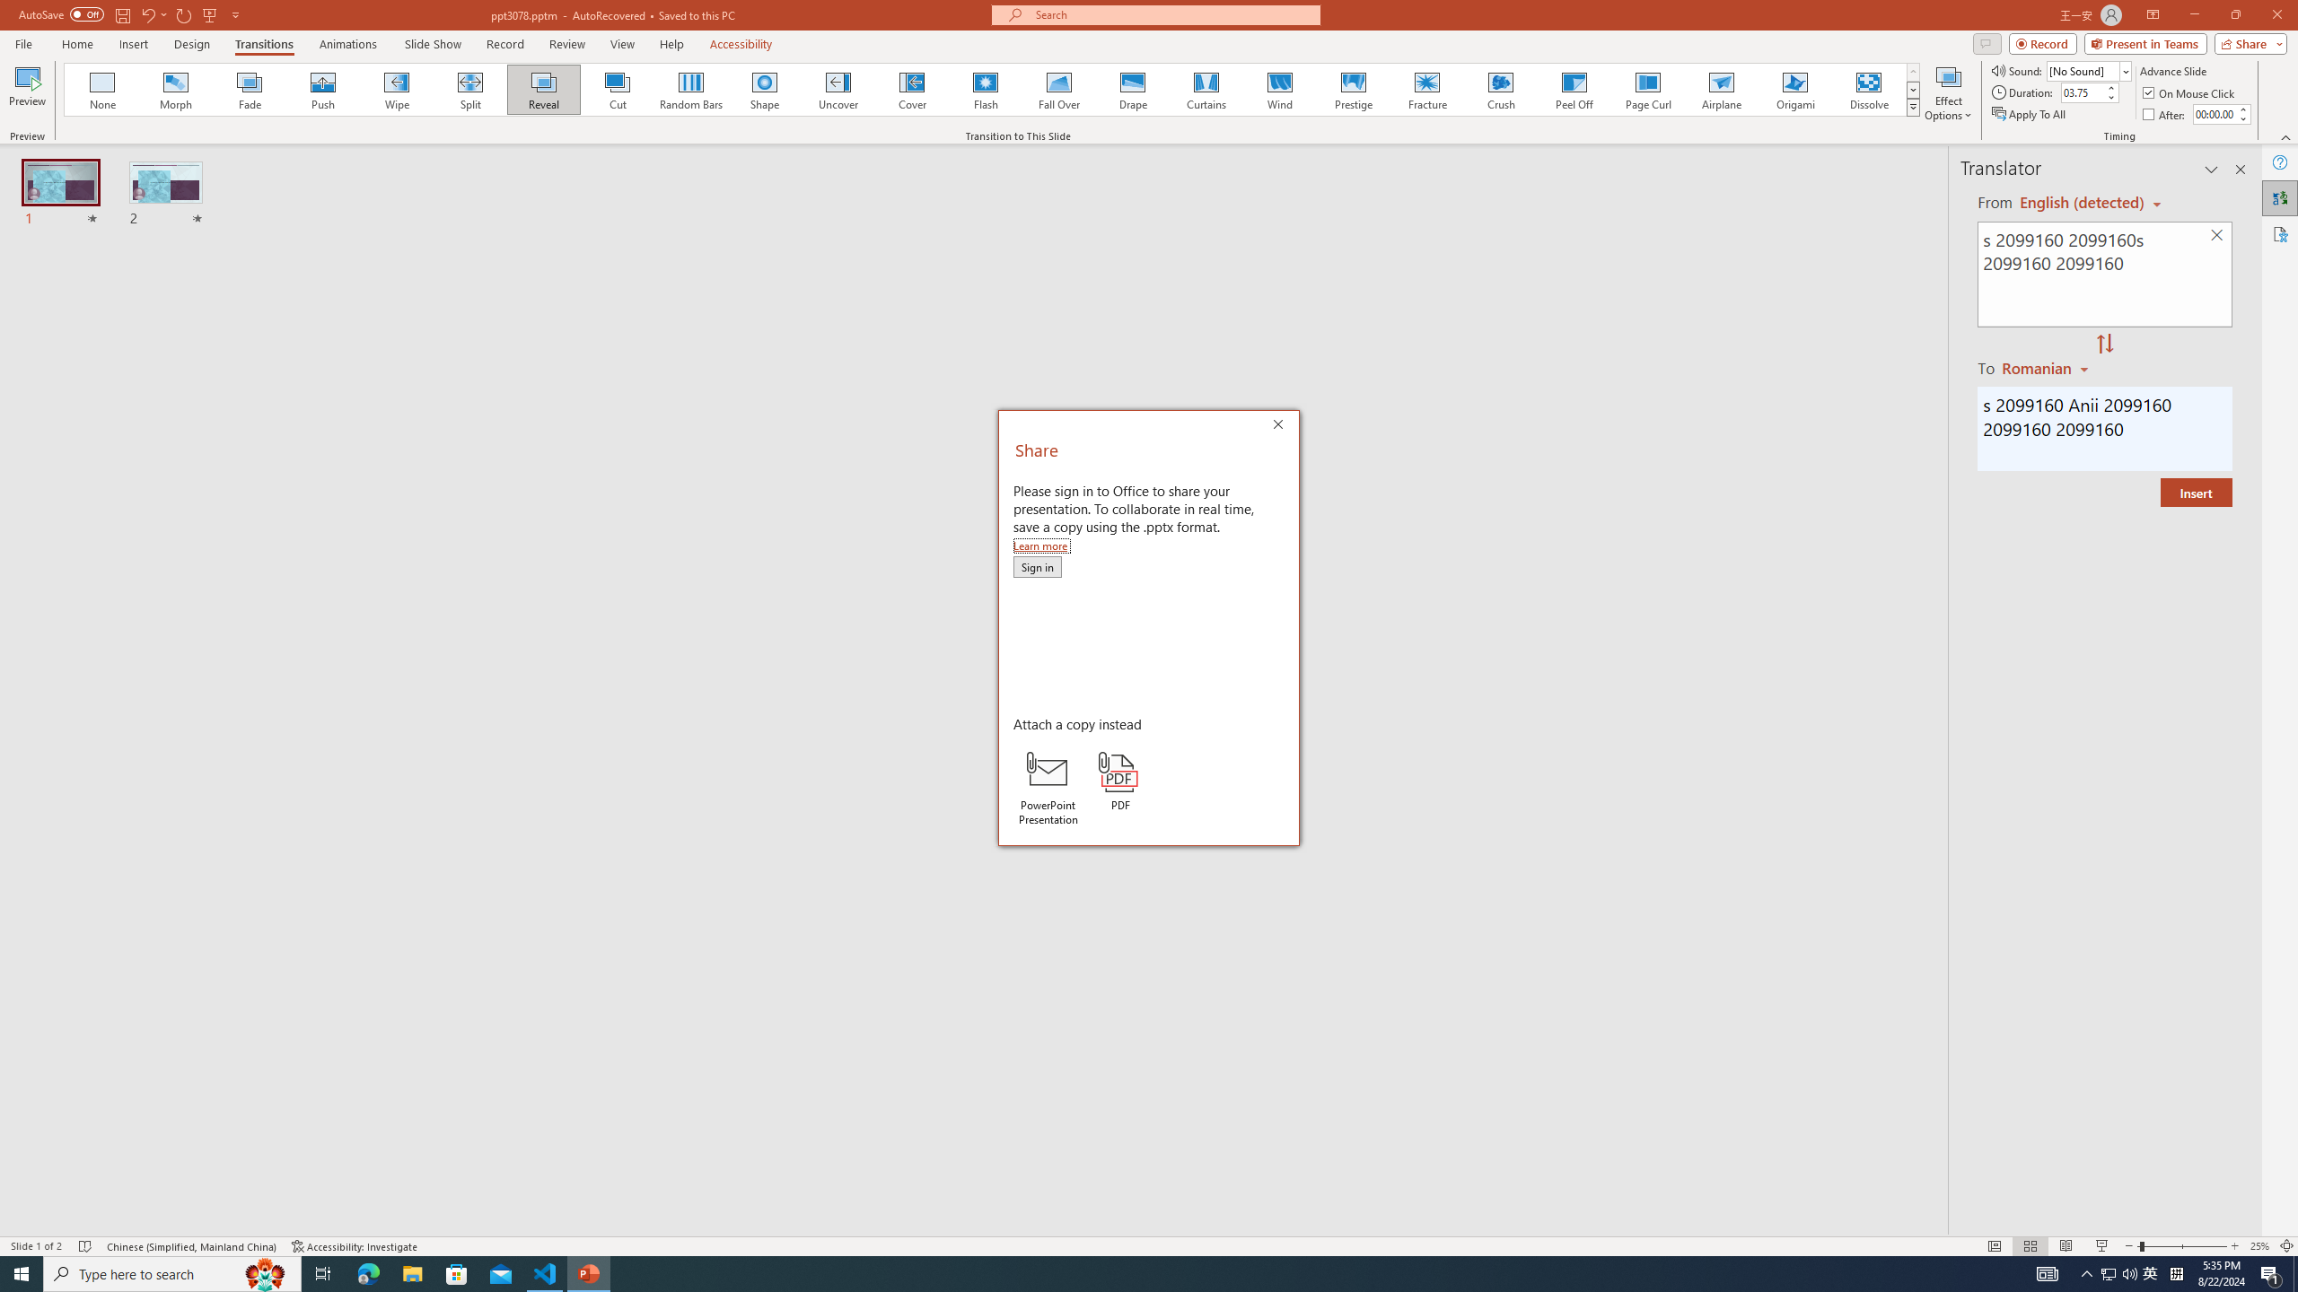 Image resolution: width=2298 pixels, height=1292 pixels. I want to click on Curtains, so click(1206, 90).